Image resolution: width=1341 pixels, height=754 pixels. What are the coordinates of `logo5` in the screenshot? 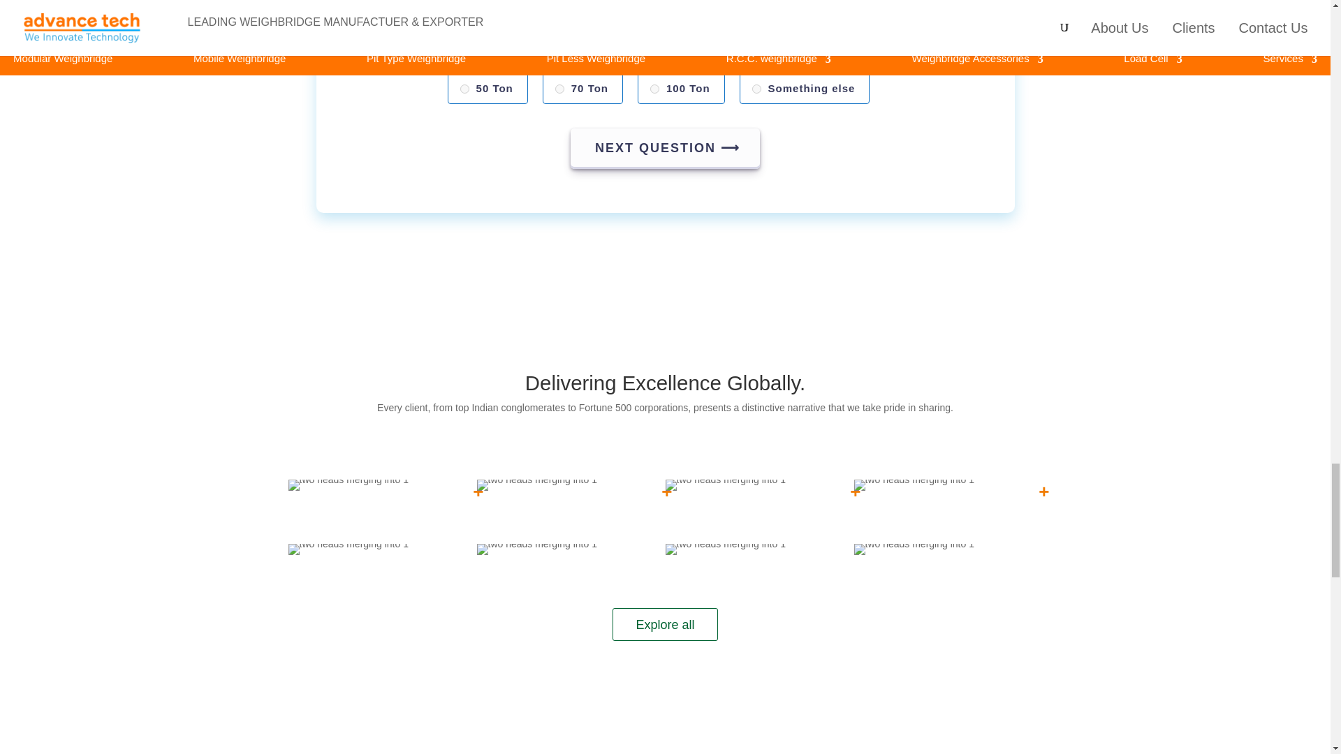 It's located at (536, 549).